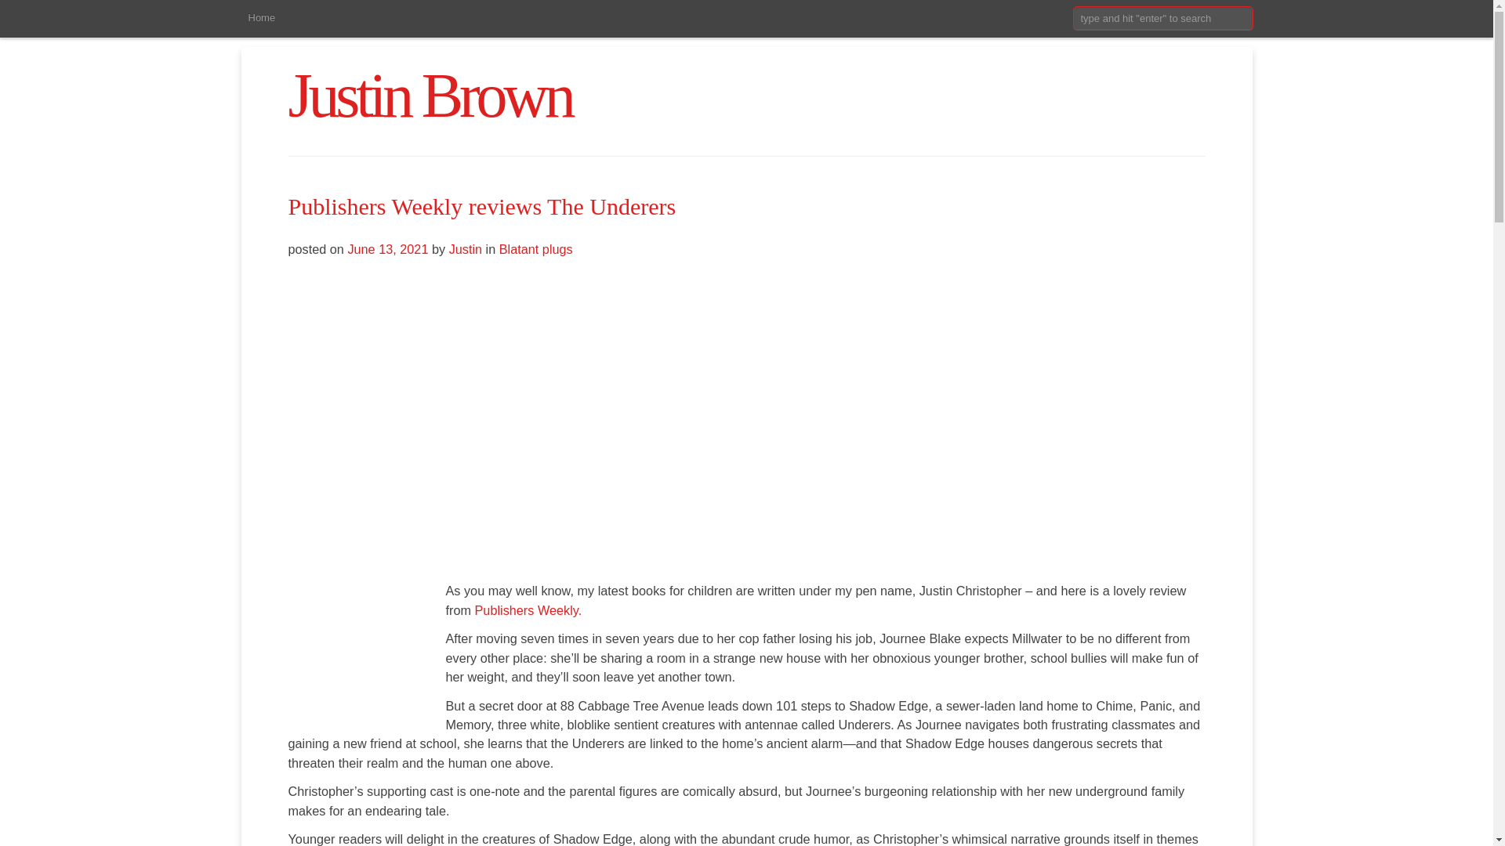 The image size is (1505, 846). What do you see at coordinates (528, 610) in the screenshot?
I see `Publishers Weekly.` at bounding box center [528, 610].